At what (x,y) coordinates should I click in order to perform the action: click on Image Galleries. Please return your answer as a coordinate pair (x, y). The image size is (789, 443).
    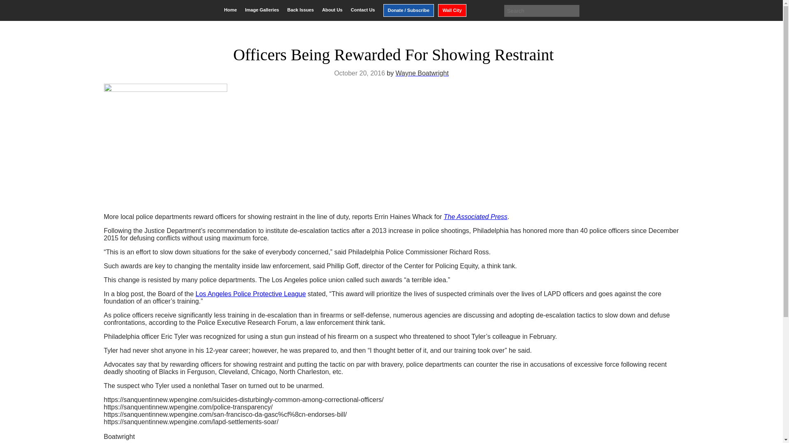
    Looking at the image, I should click on (262, 10).